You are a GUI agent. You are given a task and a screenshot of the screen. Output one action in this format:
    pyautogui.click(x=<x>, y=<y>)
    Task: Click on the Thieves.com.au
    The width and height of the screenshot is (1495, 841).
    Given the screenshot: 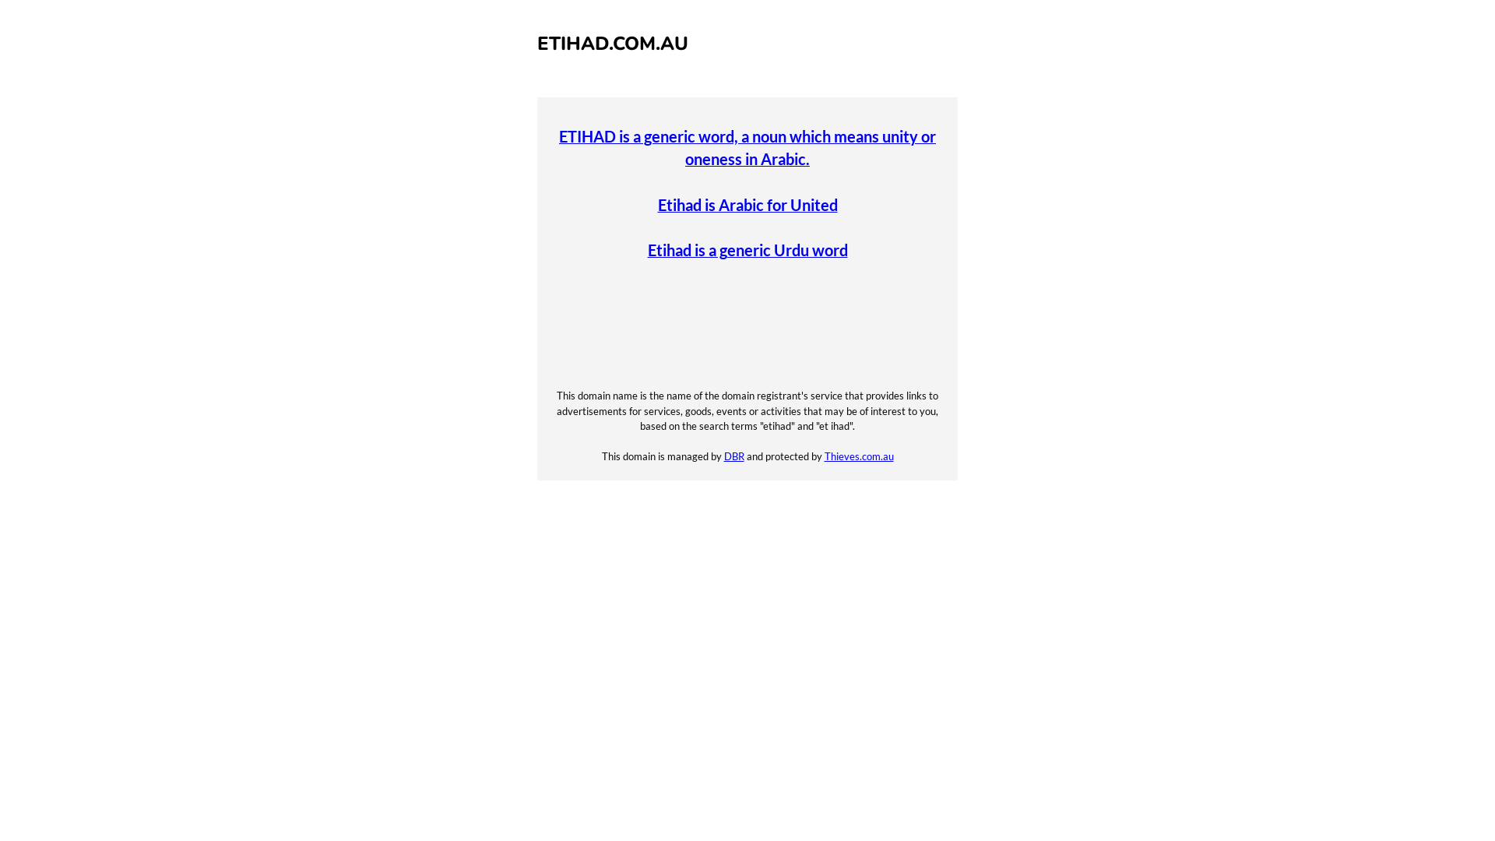 What is the action you would take?
    pyautogui.click(x=858, y=456)
    